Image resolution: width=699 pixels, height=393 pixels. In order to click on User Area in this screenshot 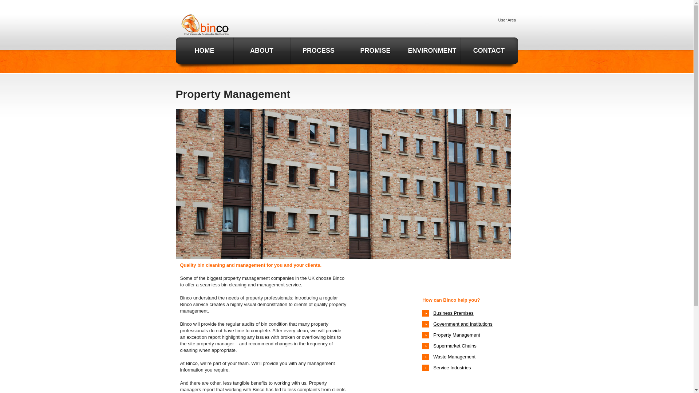, I will do `click(507, 20)`.